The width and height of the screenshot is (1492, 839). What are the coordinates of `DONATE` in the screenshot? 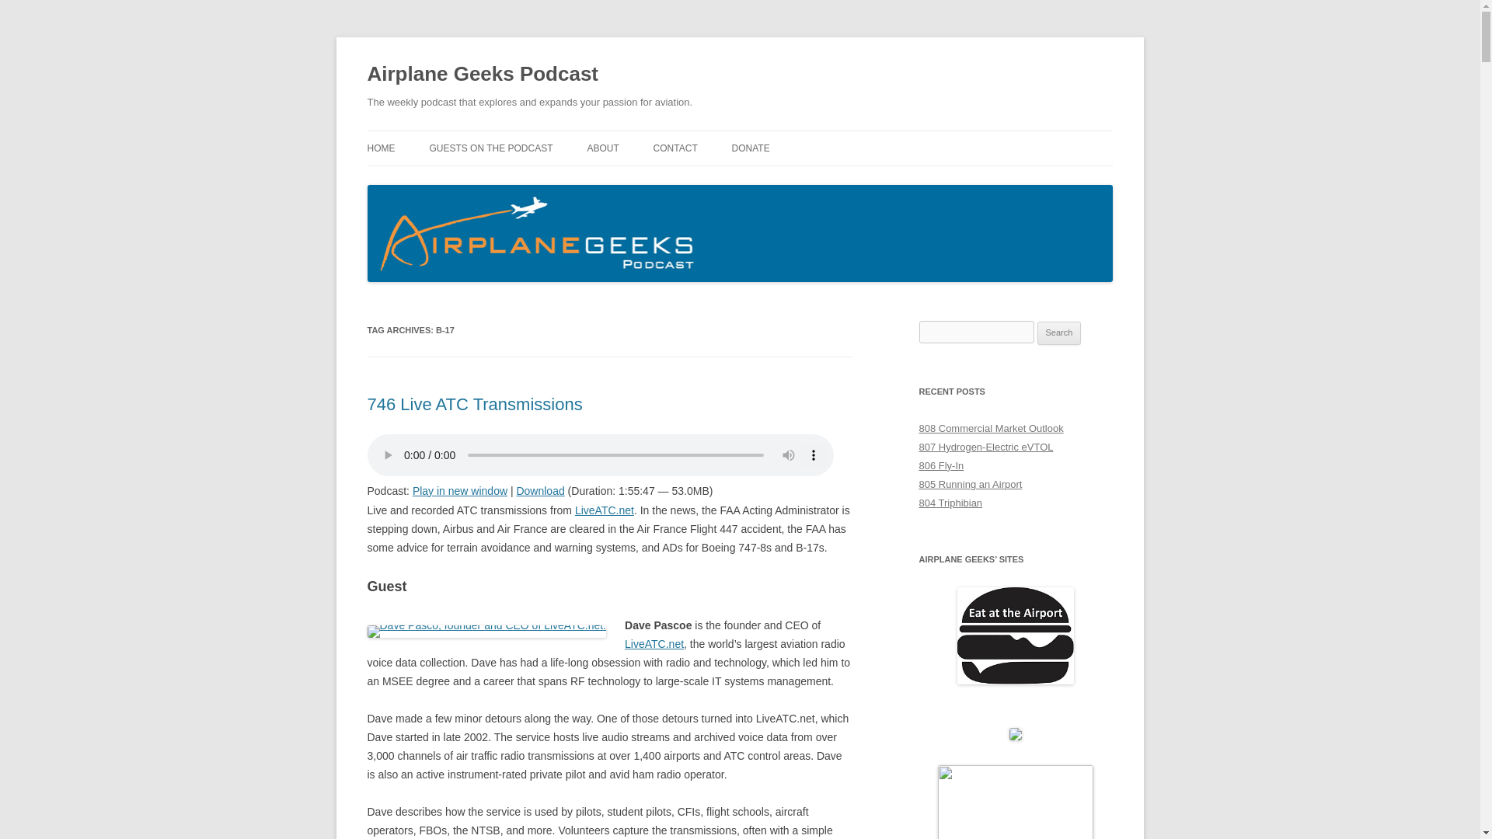 It's located at (751, 148).